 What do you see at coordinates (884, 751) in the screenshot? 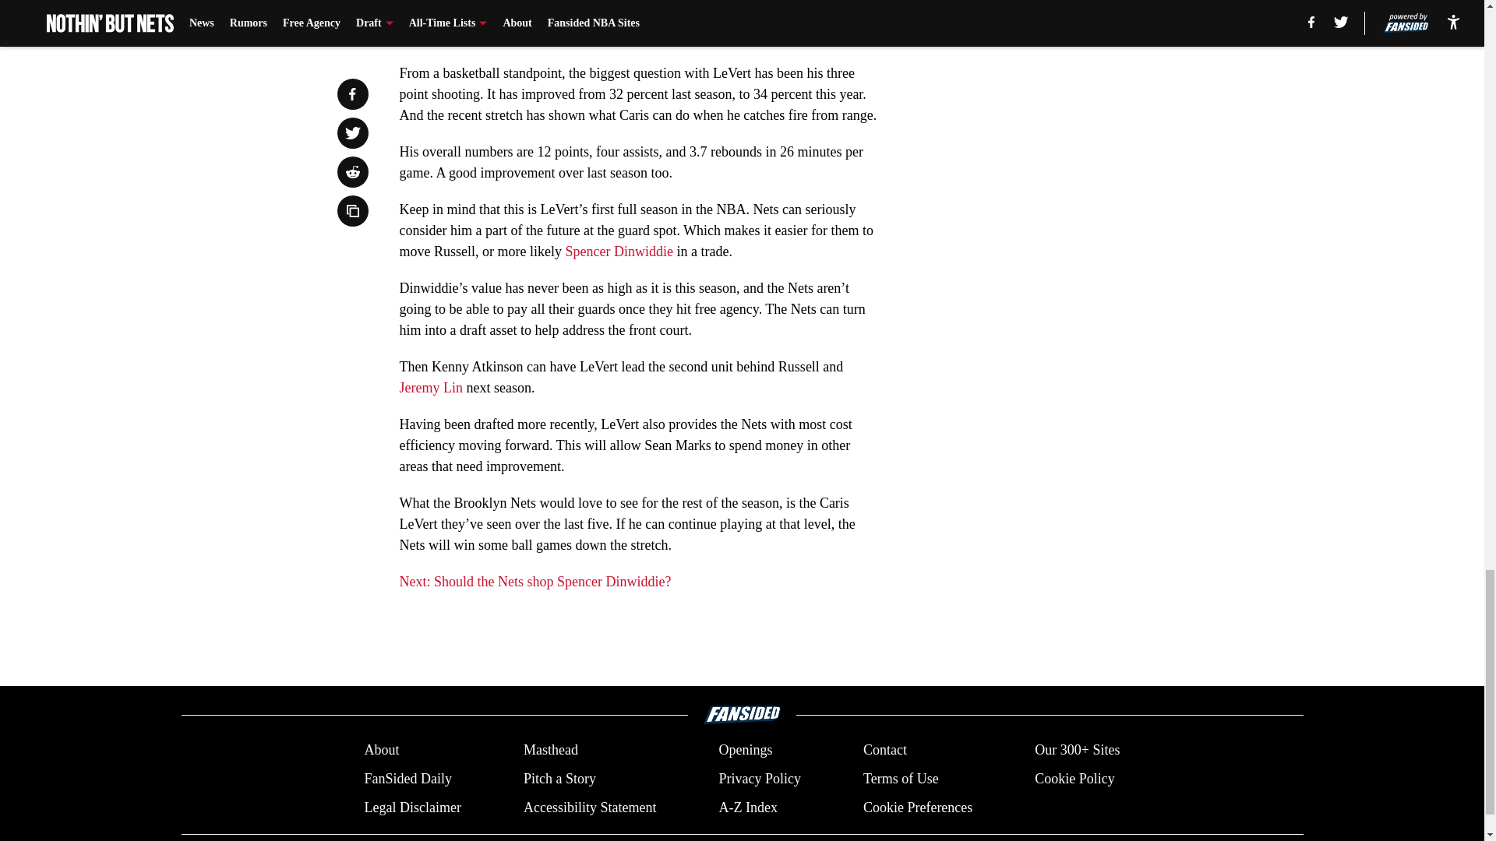
I see `Contact` at bounding box center [884, 751].